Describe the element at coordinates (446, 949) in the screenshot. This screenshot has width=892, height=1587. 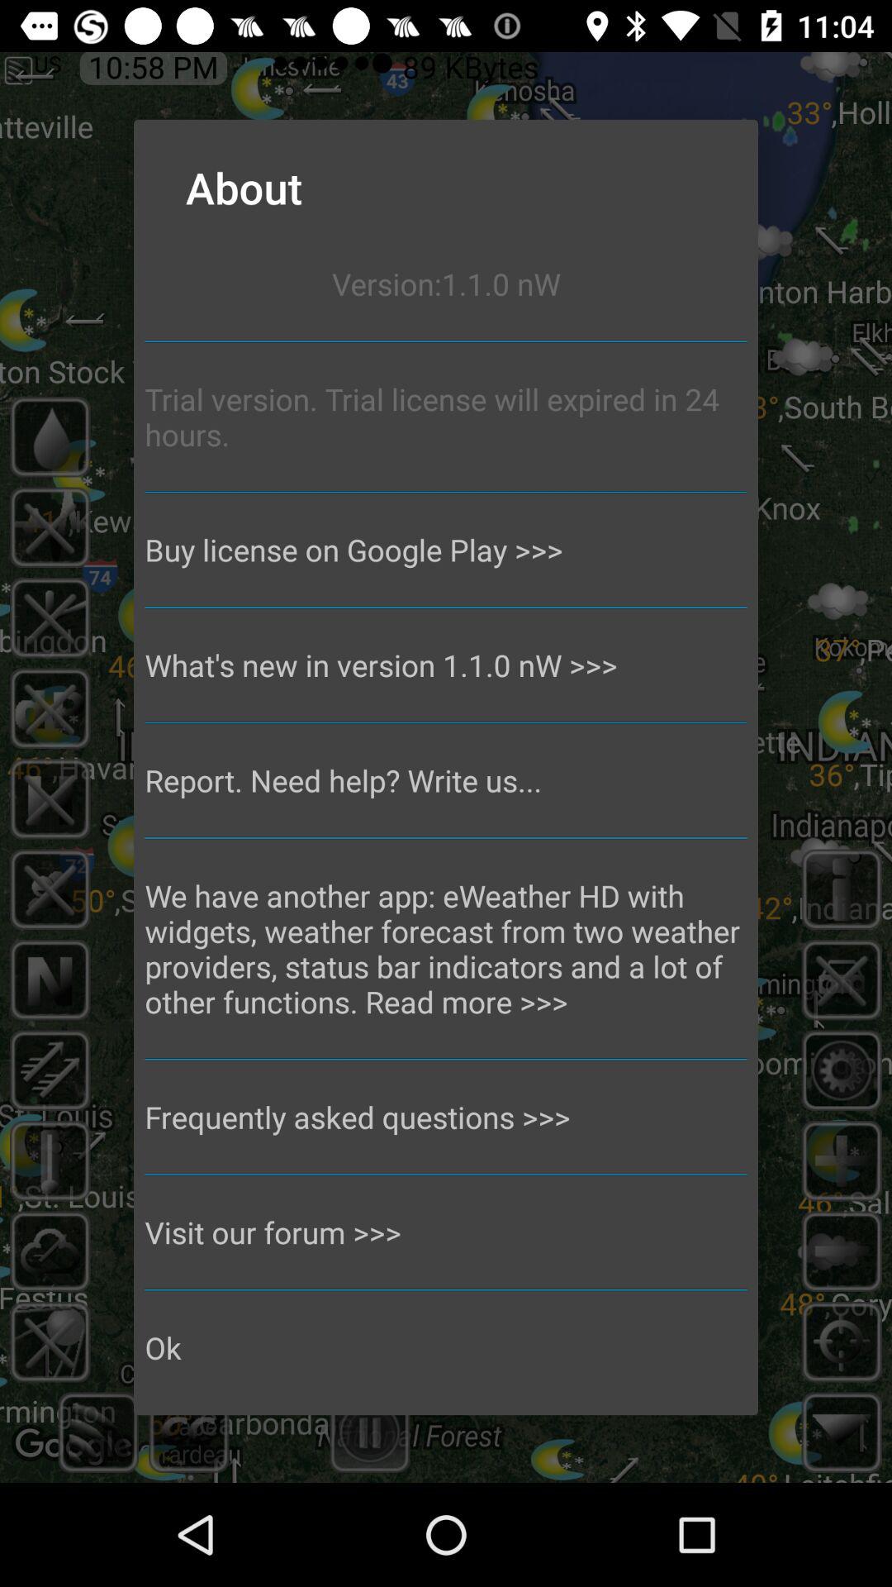
I see `flip to we have another item` at that location.